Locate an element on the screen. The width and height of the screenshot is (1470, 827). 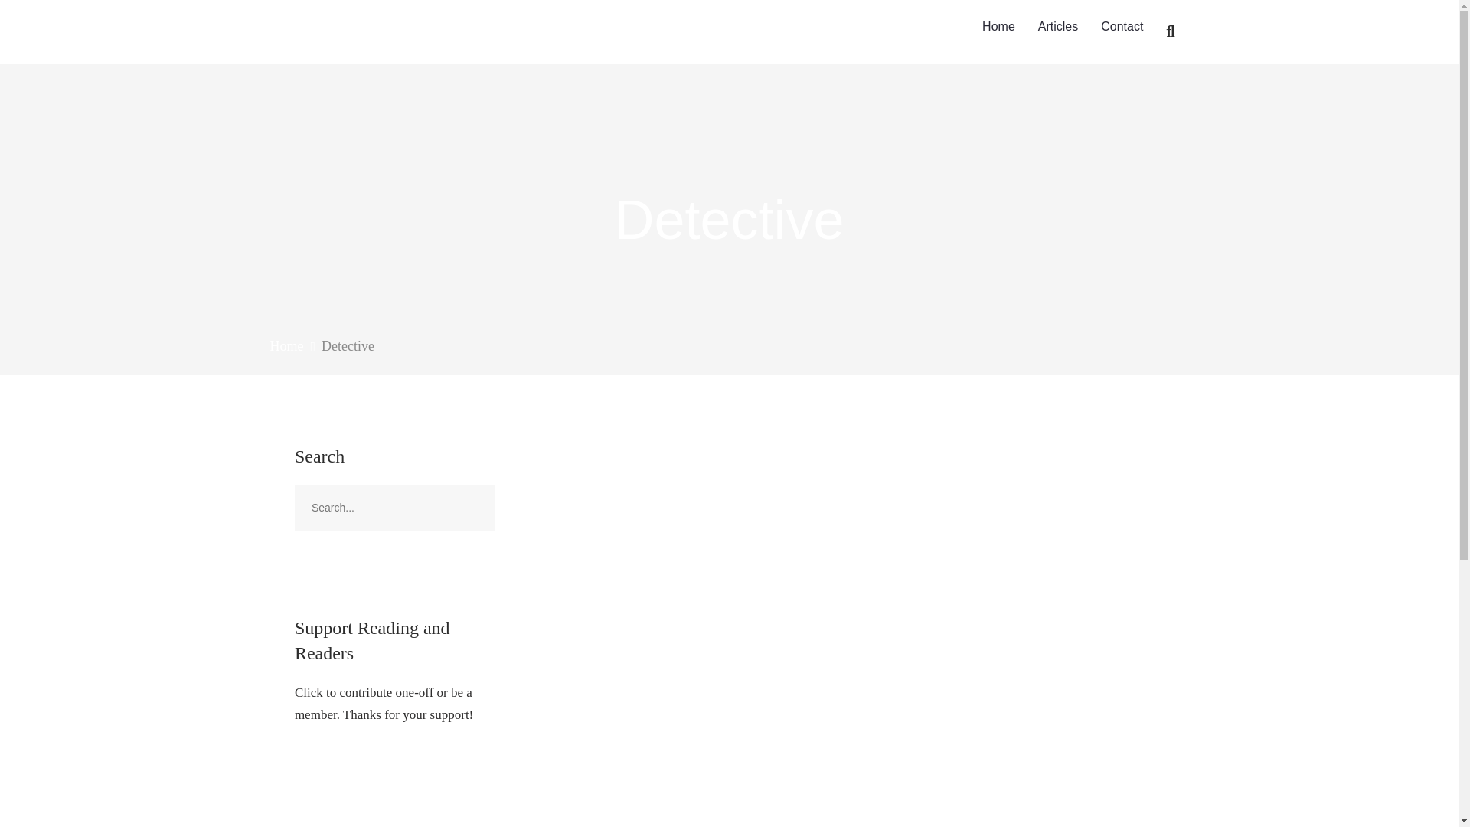
Submit is located at coordinates (29, 21).